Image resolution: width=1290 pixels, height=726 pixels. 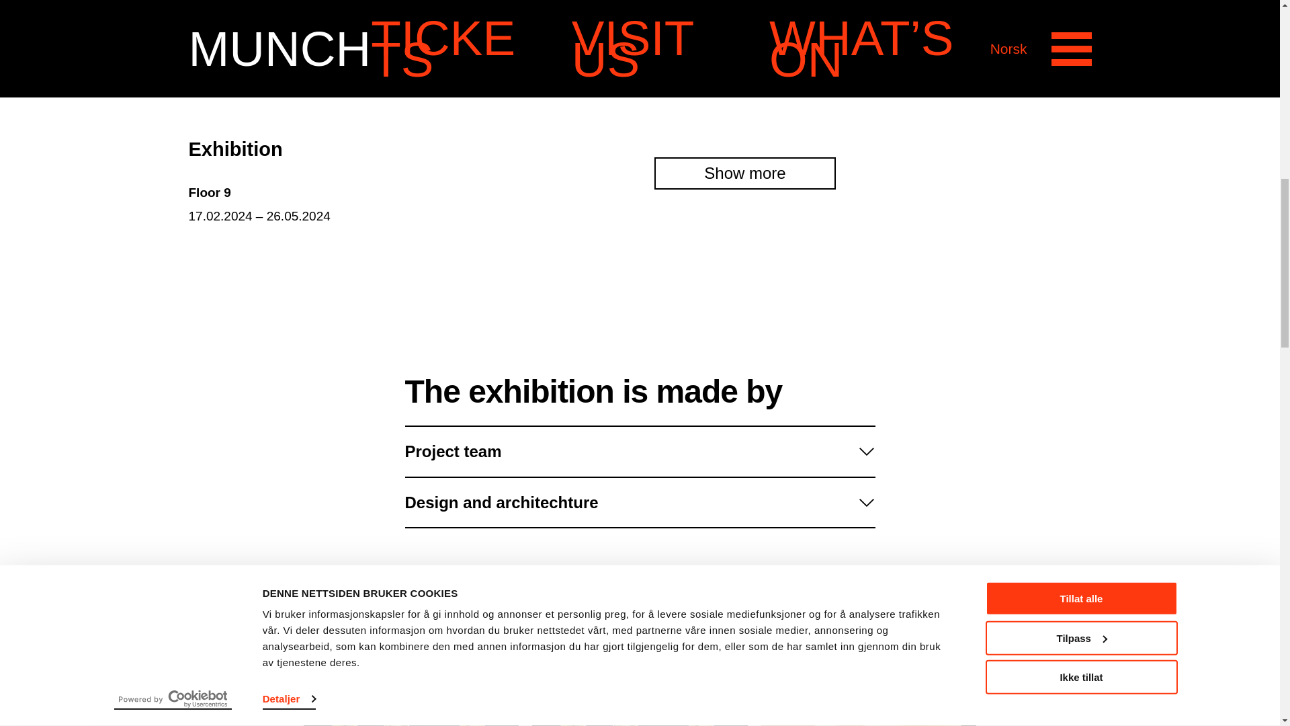 What do you see at coordinates (411, 711) in the screenshot?
I see `CORPUS INFINITUM: EMMA ARNOLD` at bounding box center [411, 711].